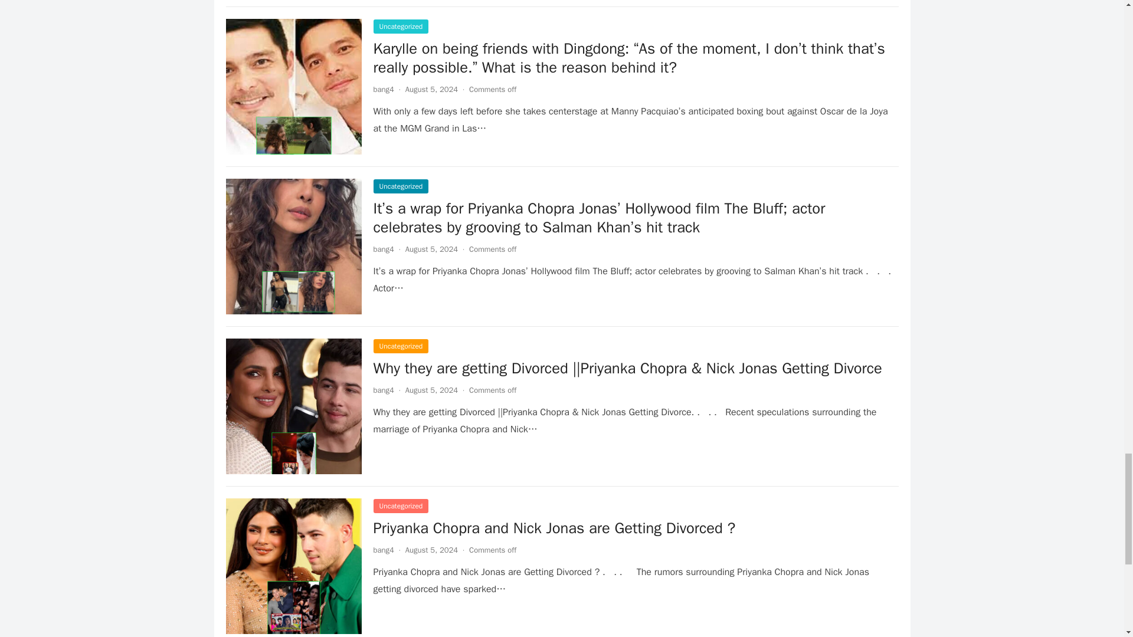  I want to click on Posts by bang4, so click(382, 88).